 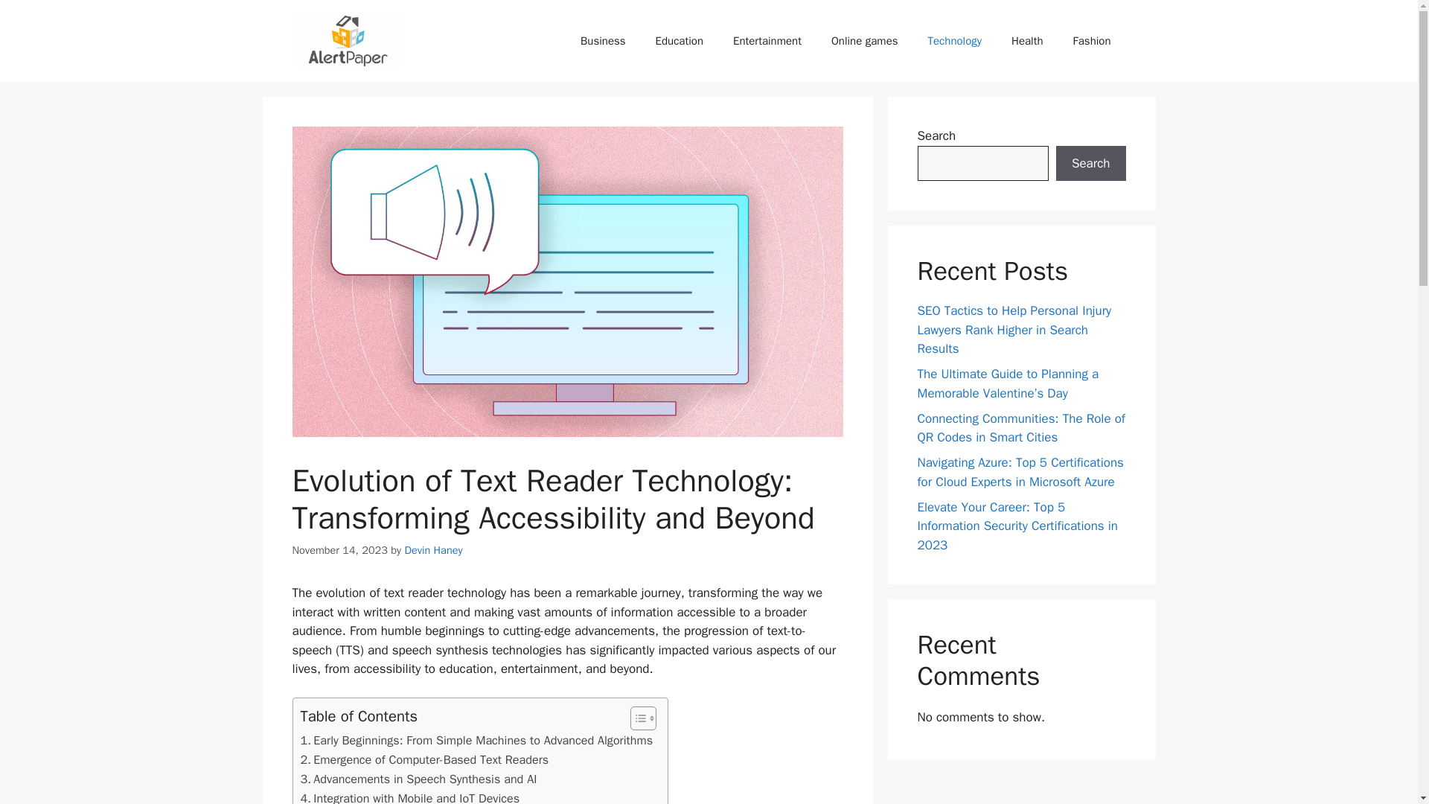 I want to click on Search, so click(x=1090, y=164).